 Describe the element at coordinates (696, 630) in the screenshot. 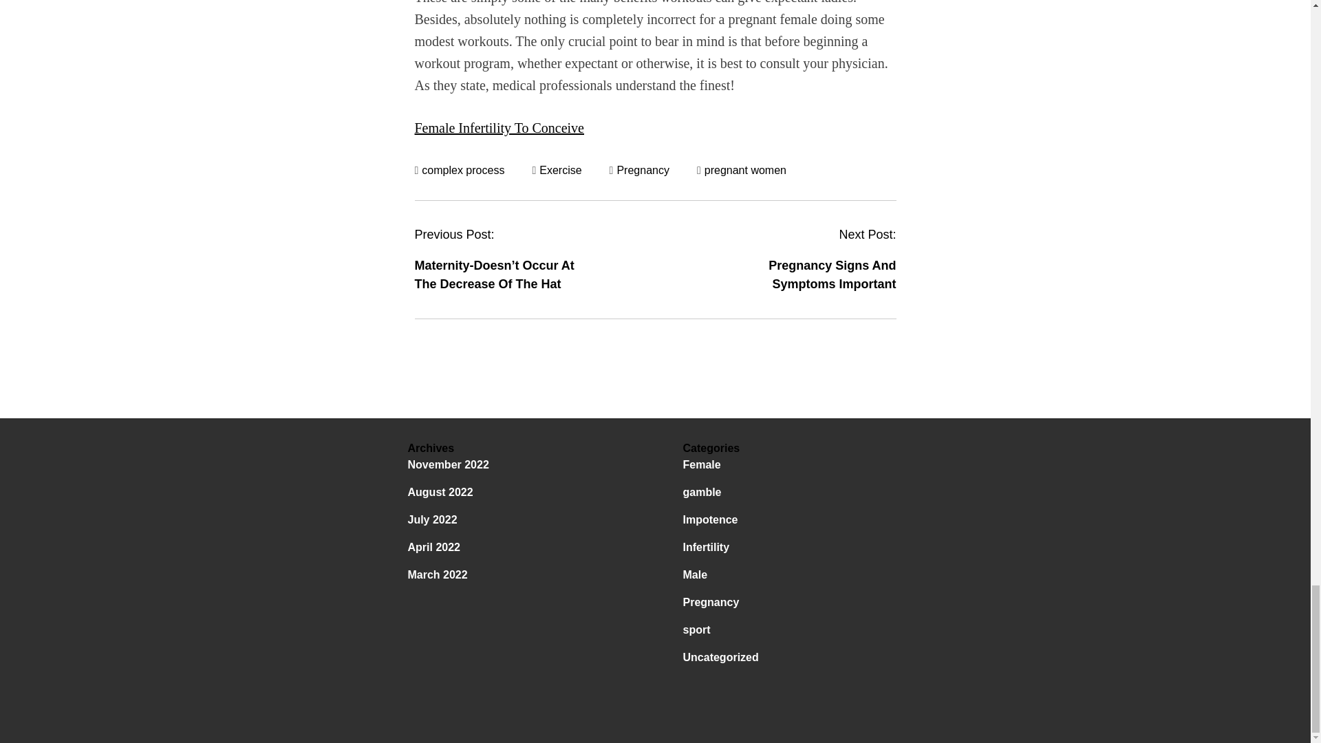

I see `sport` at that location.